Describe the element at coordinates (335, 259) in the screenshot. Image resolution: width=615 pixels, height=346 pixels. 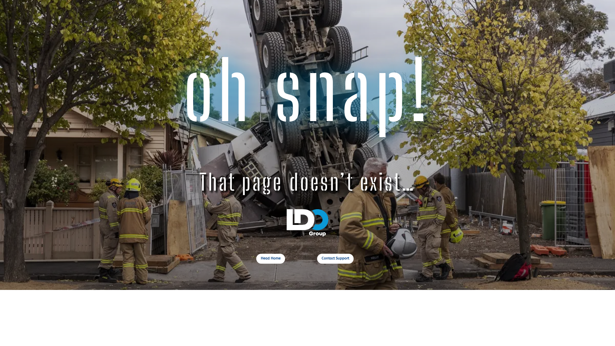
I see `Contact Support` at that location.